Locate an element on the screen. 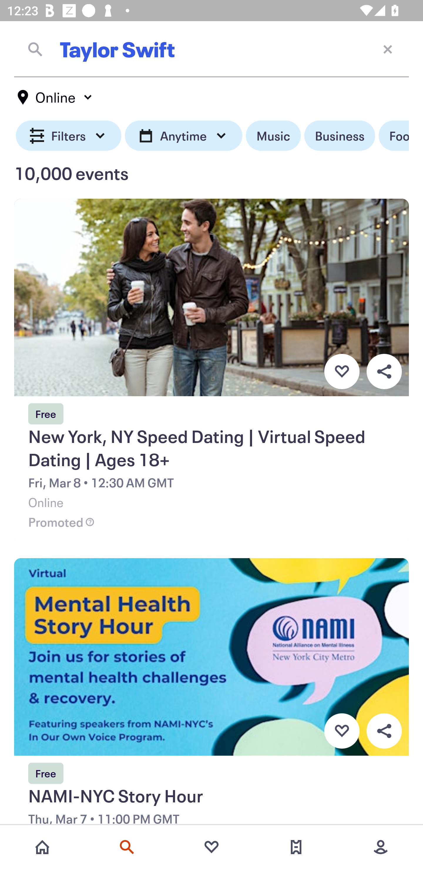 The image size is (423, 870). Search events is located at coordinates (127, 847).